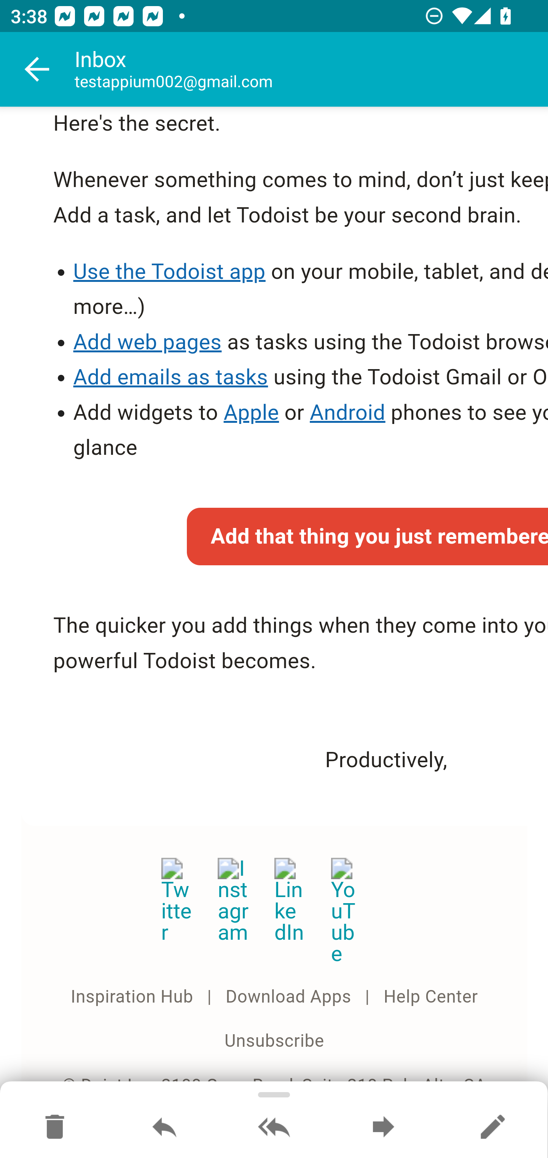 The width and height of the screenshot is (548, 1158). Describe the element at coordinates (170, 378) in the screenshot. I see `Add emails as tasks` at that location.